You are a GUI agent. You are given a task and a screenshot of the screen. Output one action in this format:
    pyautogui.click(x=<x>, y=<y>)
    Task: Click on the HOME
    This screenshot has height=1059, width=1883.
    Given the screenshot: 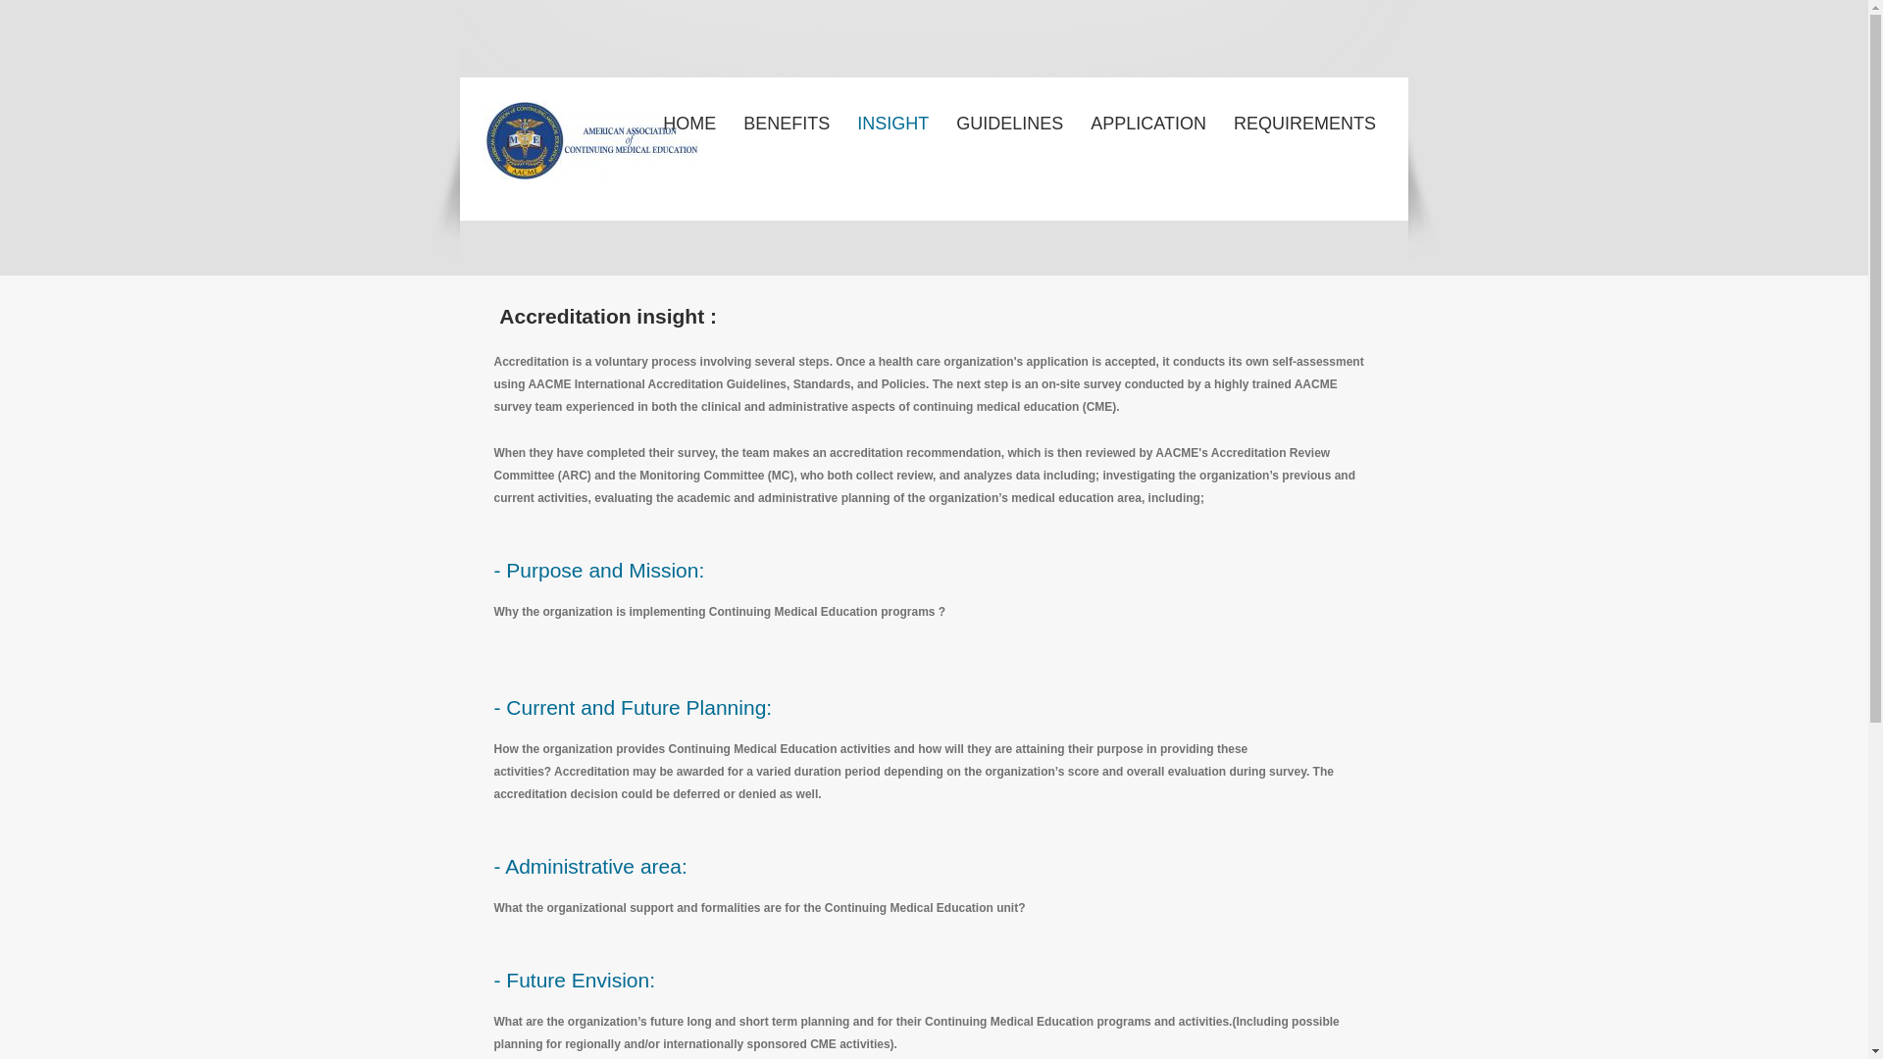 What is the action you would take?
    pyautogui.click(x=688, y=116)
    